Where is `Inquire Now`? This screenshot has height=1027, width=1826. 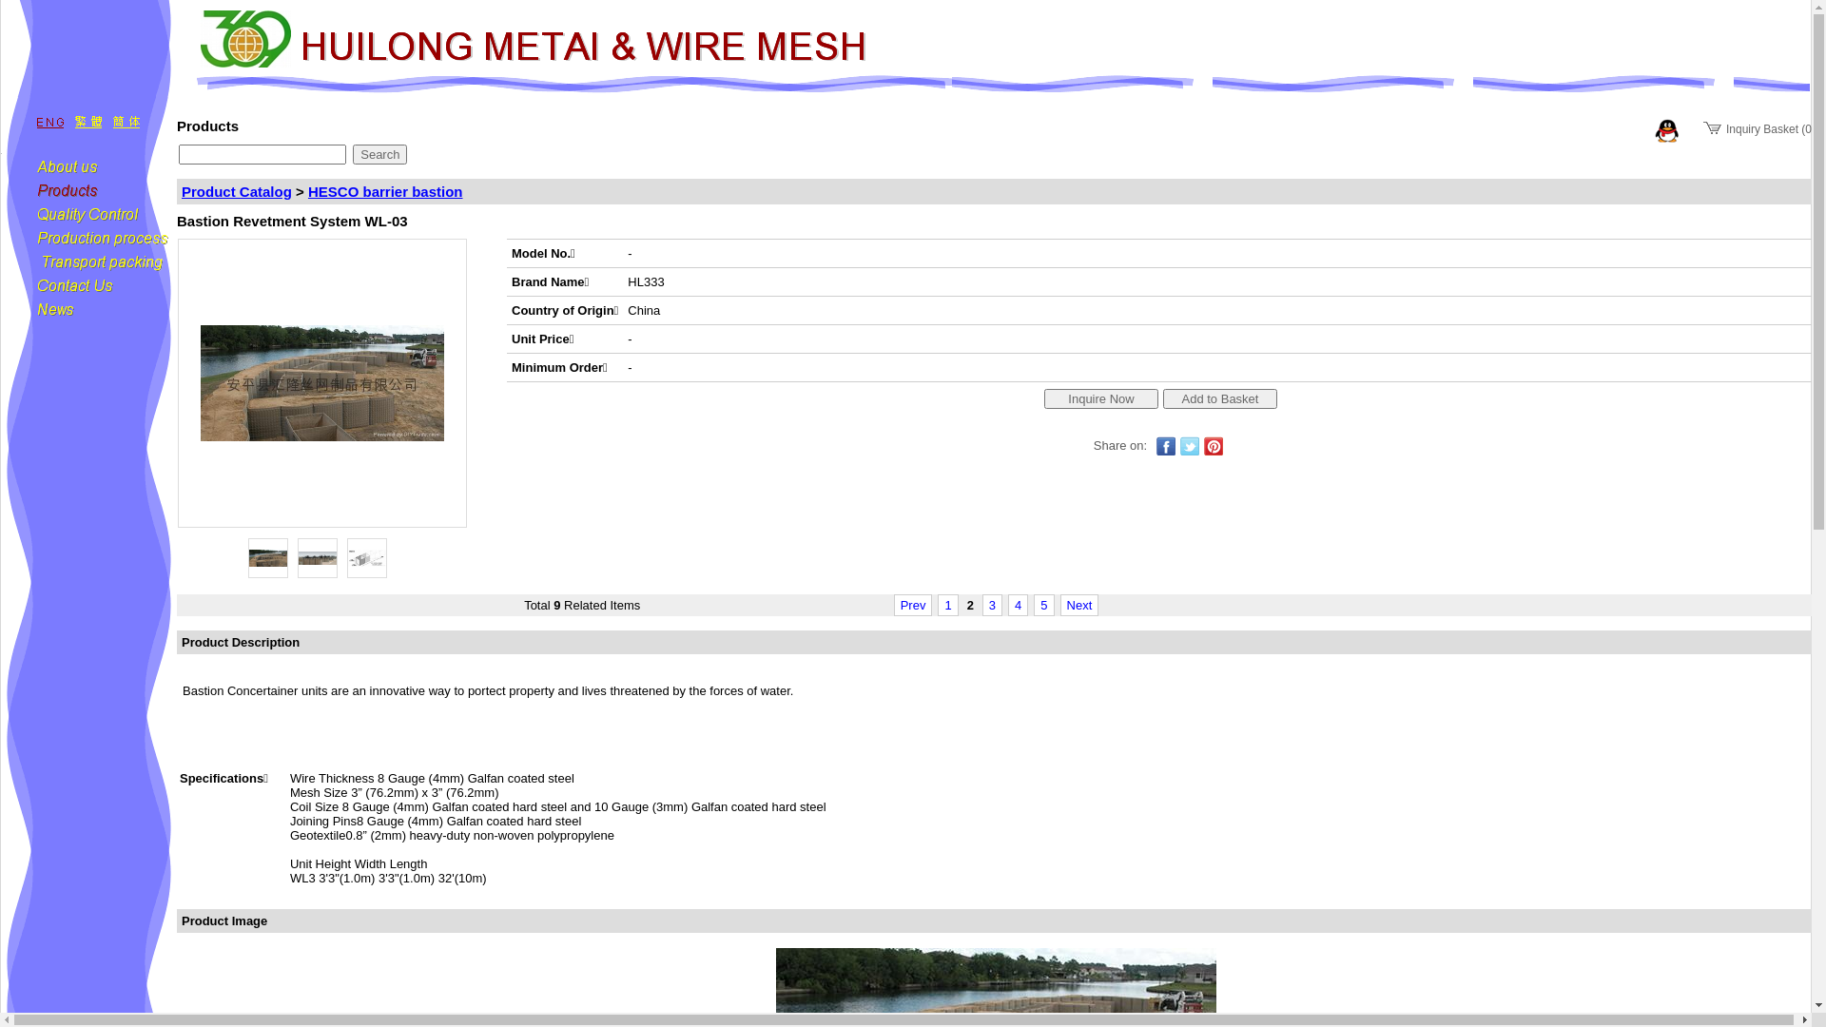 Inquire Now is located at coordinates (1101, 397).